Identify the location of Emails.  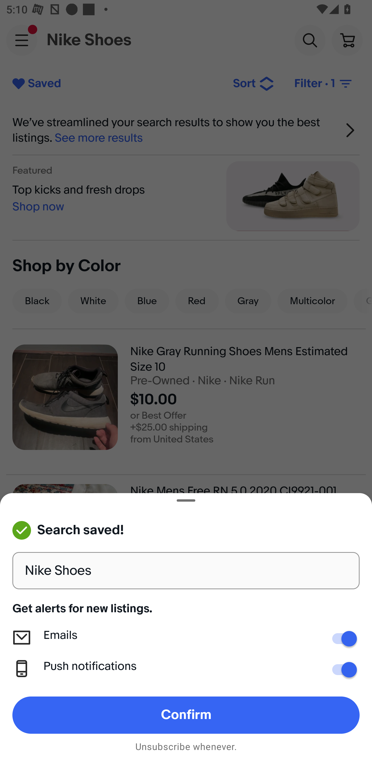
(342, 639).